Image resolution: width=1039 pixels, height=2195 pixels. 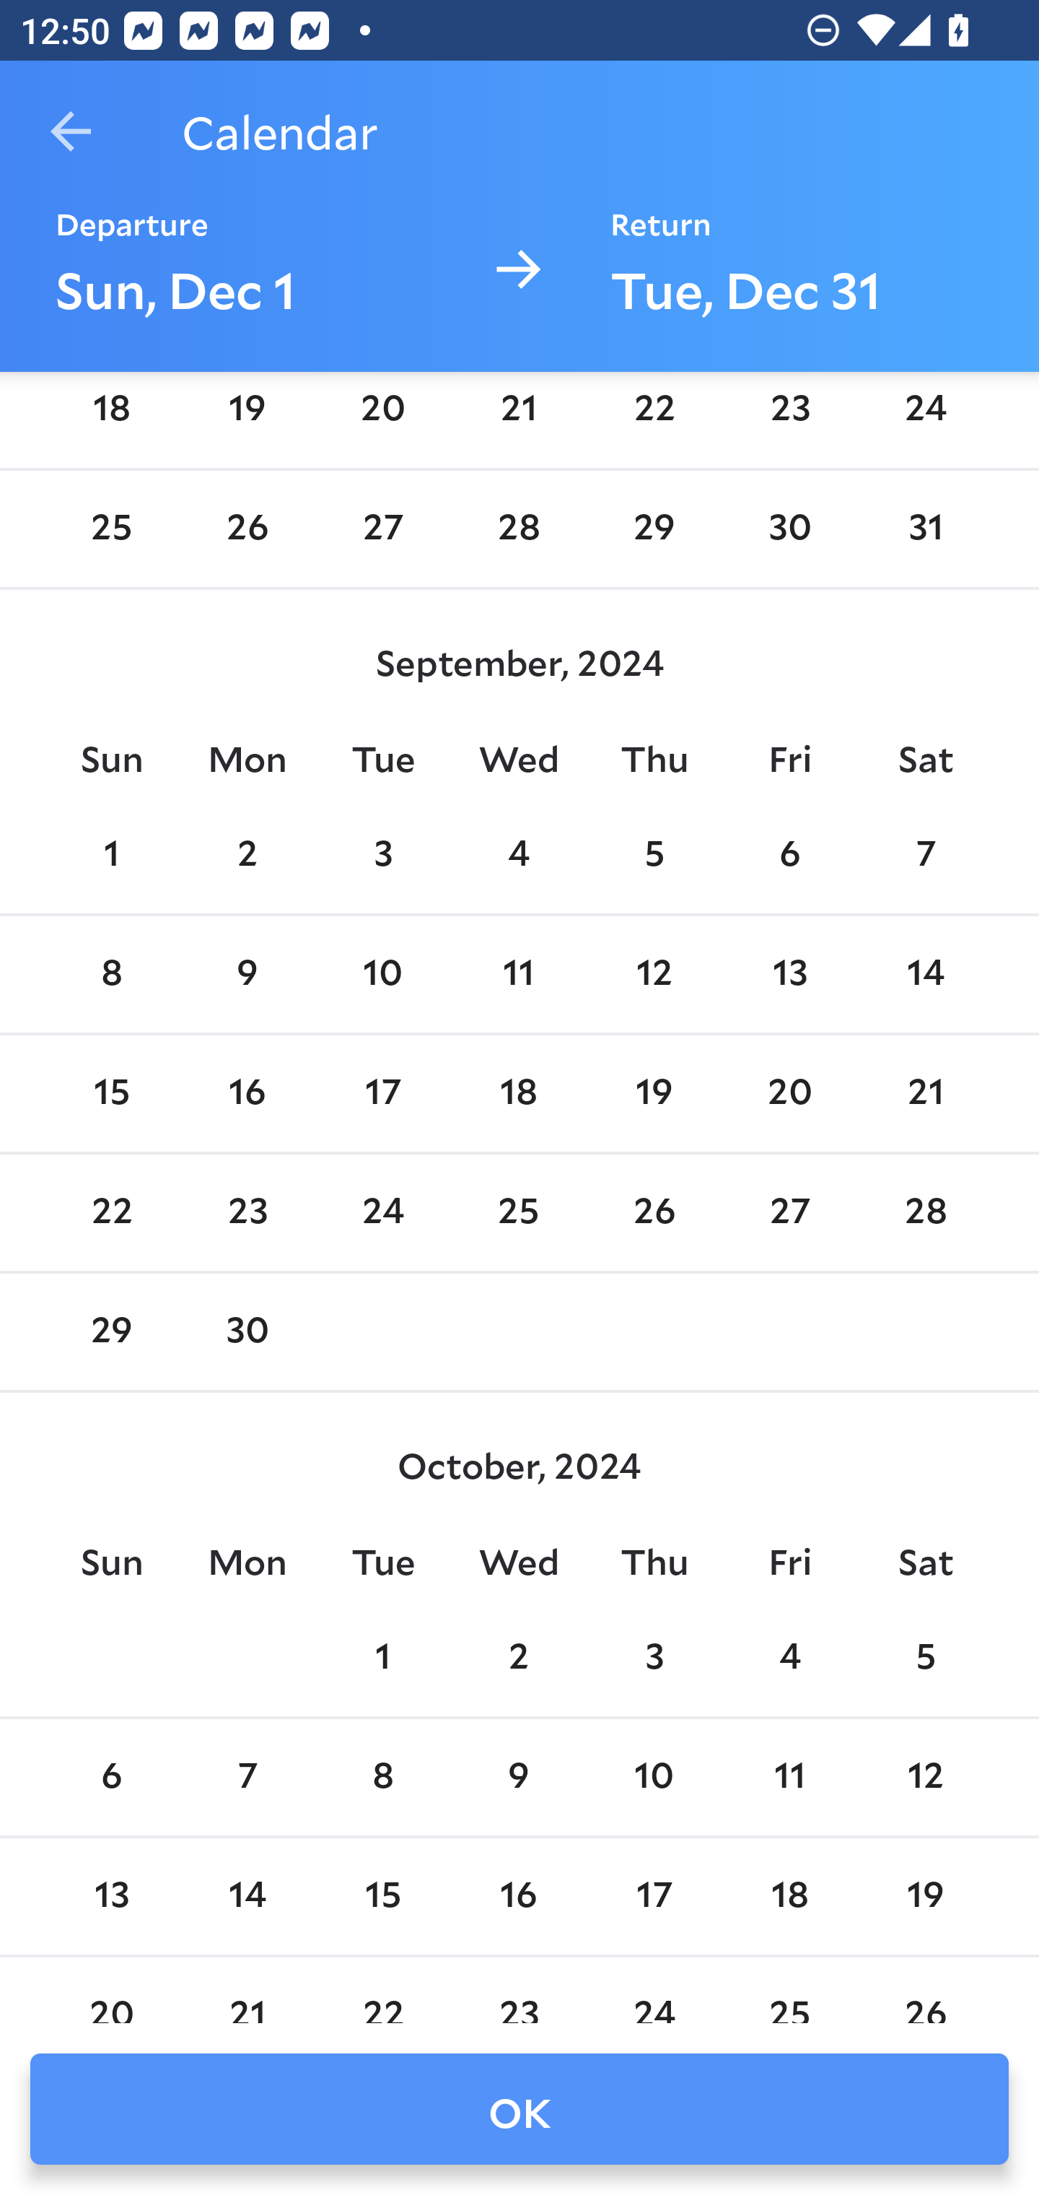 I want to click on 27, so click(x=789, y=1214).